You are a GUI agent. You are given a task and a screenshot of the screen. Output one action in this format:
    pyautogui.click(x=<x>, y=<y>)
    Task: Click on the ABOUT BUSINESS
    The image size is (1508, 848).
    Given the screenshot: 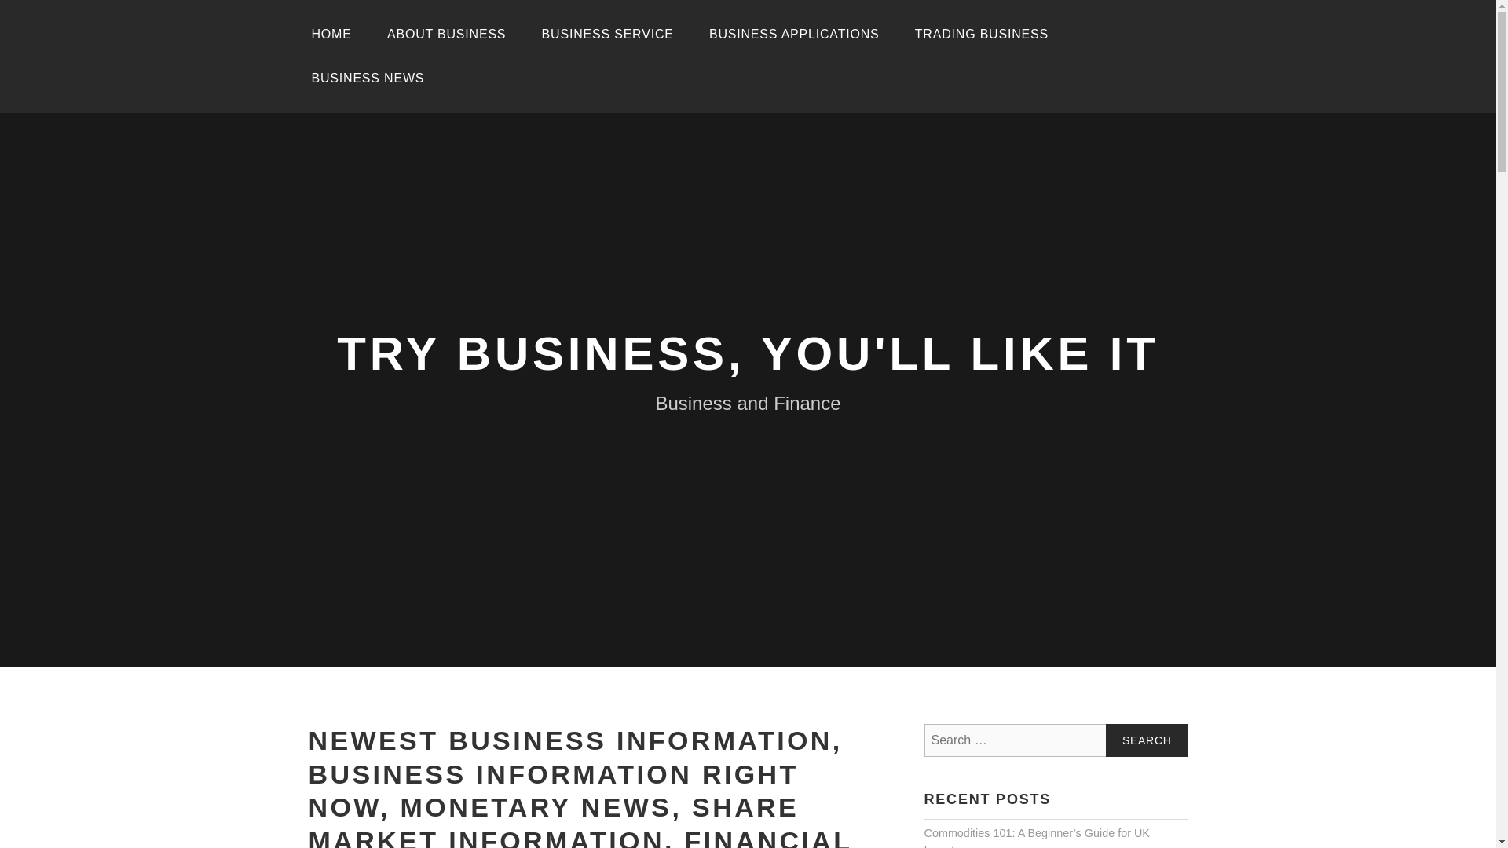 What is the action you would take?
    pyautogui.click(x=446, y=35)
    